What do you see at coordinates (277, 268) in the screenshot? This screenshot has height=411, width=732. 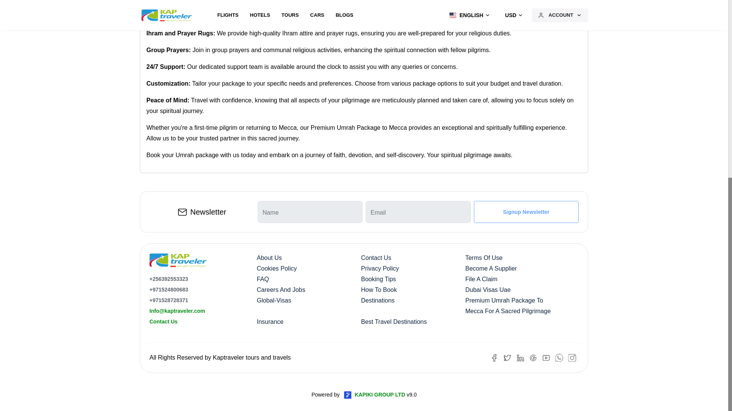 I see `Cookies Policy` at bounding box center [277, 268].